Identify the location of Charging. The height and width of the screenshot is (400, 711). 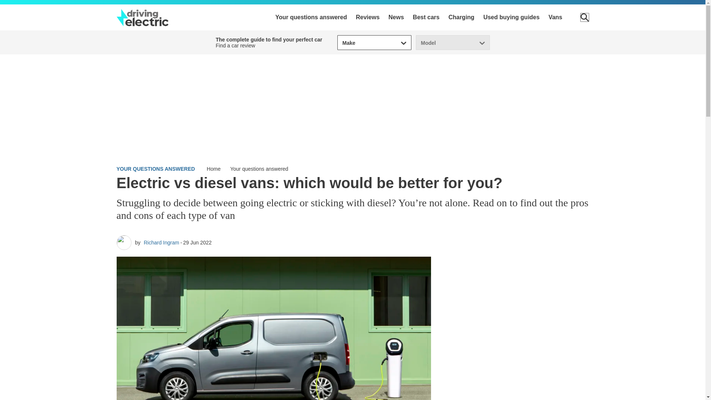
(461, 17).